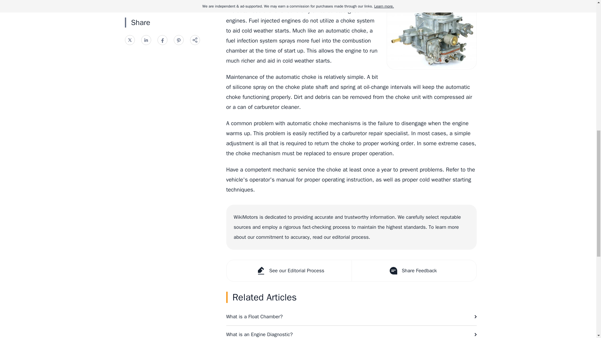  Describe the element at coordinates (351, 332) in the screenshot. I see `What is an Engine Diagnostic?` at that location.